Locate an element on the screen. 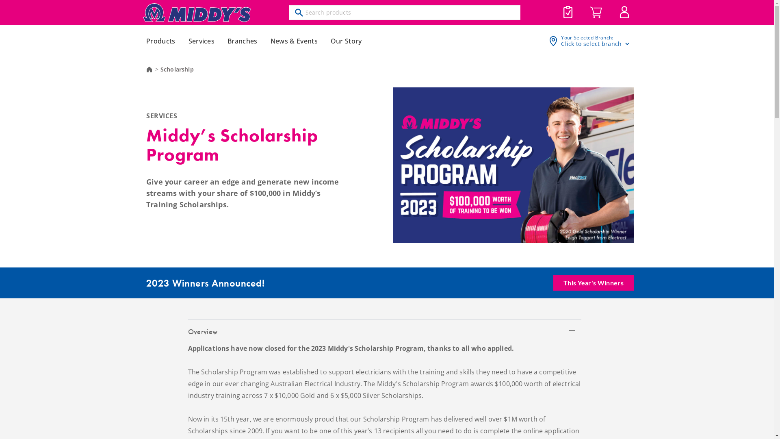  Cart is located at coordinates (596, 13).